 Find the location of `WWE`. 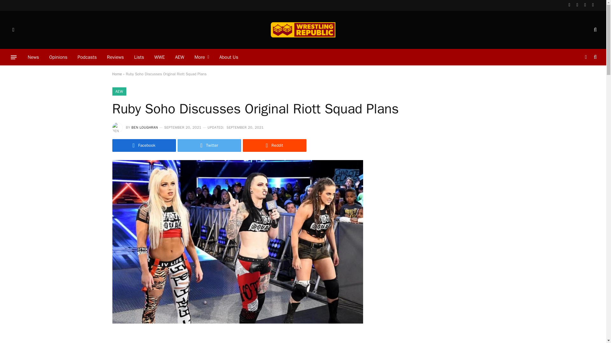

WWE is located at coordinates (159, 57).